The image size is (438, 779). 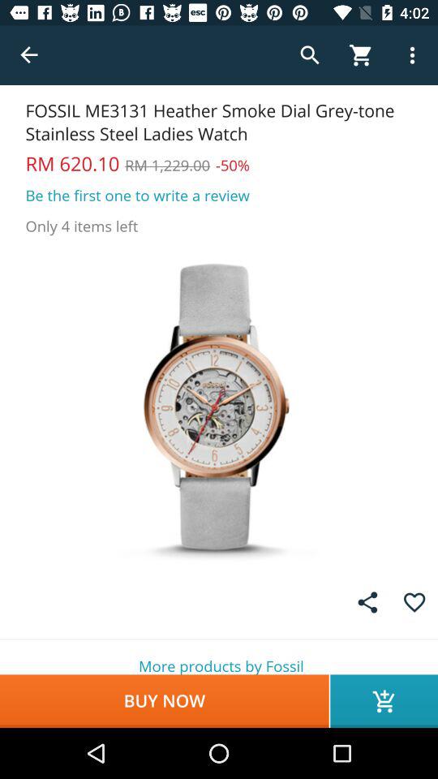 What do you see at coordinates (219, 406) in the screenshot?
I see `click on the watch` at bounding box center [219, 406].